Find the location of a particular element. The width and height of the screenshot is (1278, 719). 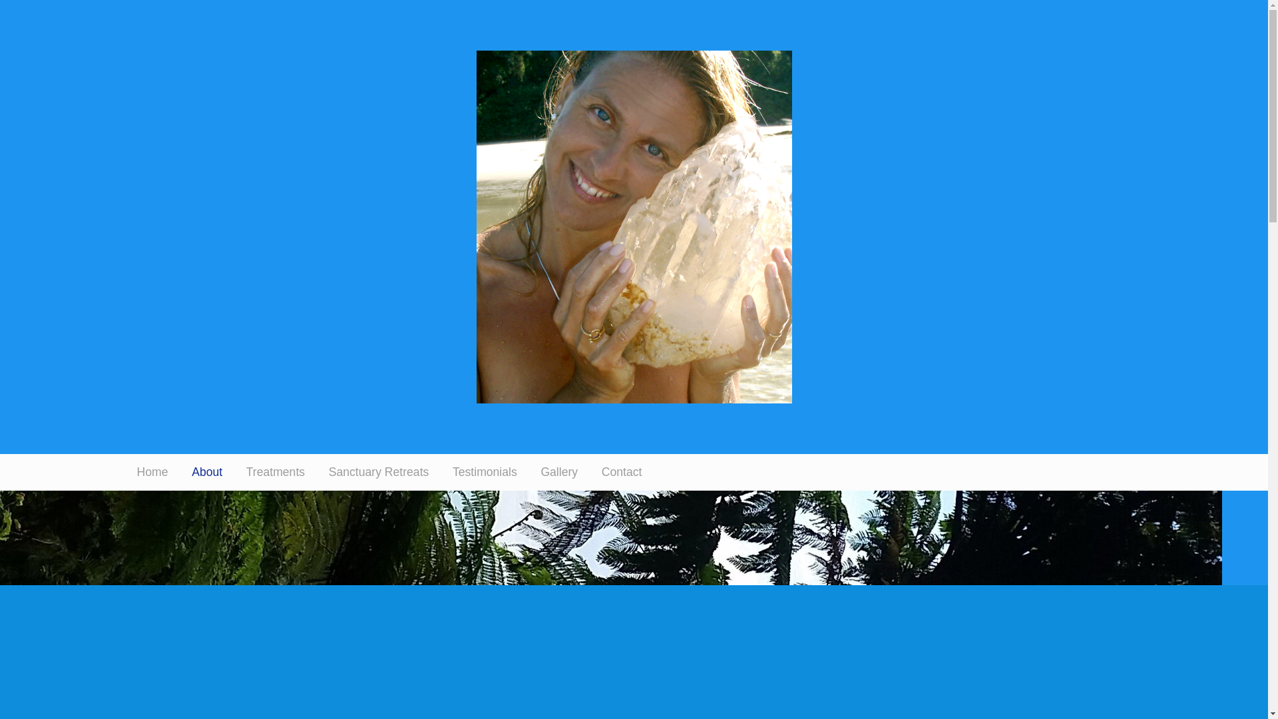

Treatments is located at coordinates (276, 473).